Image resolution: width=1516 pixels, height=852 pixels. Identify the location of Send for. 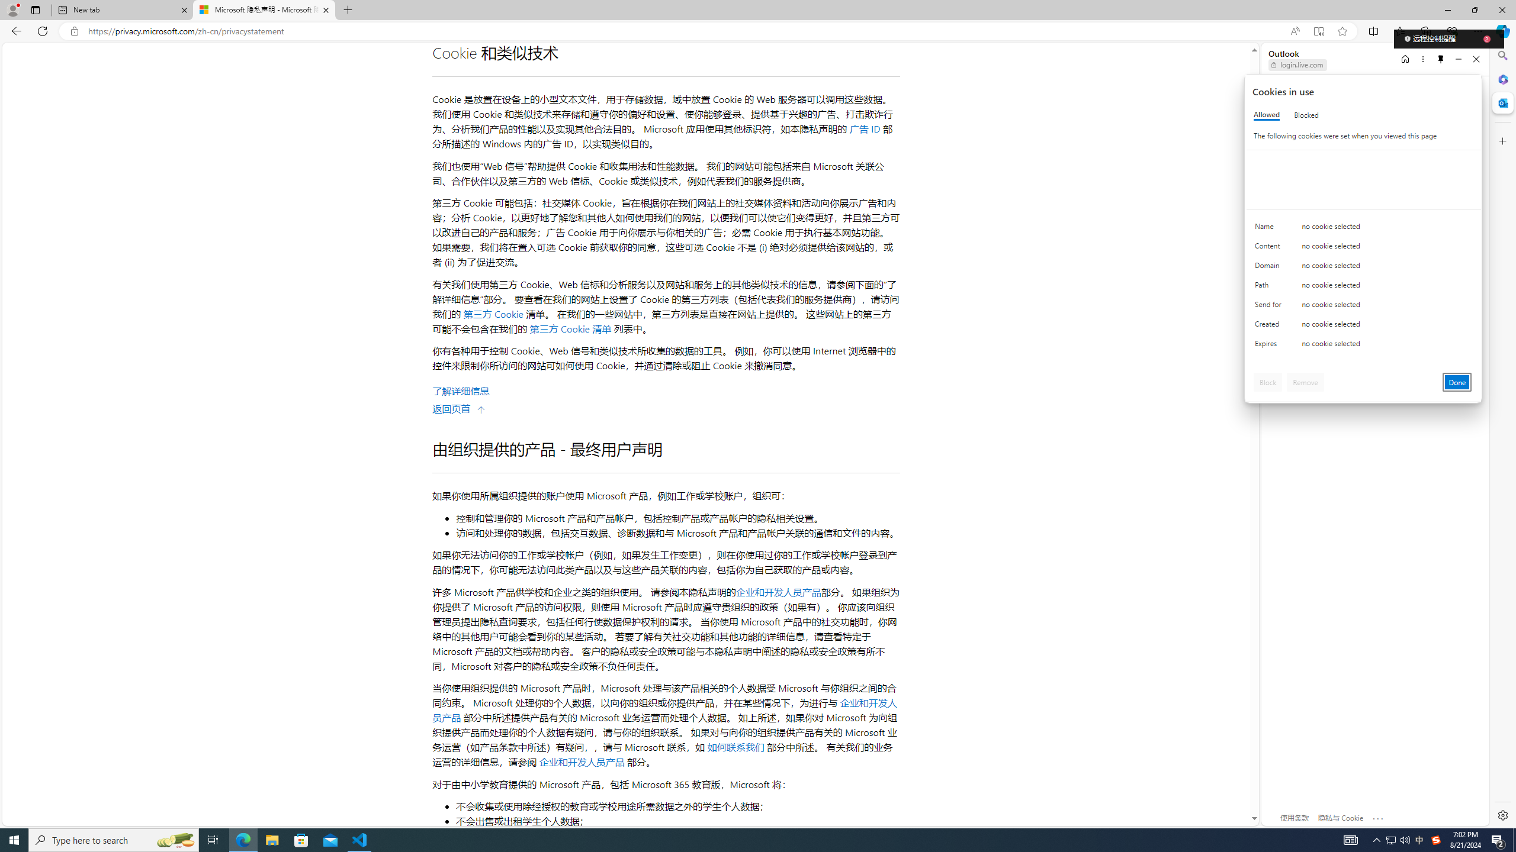
(1270, 307).